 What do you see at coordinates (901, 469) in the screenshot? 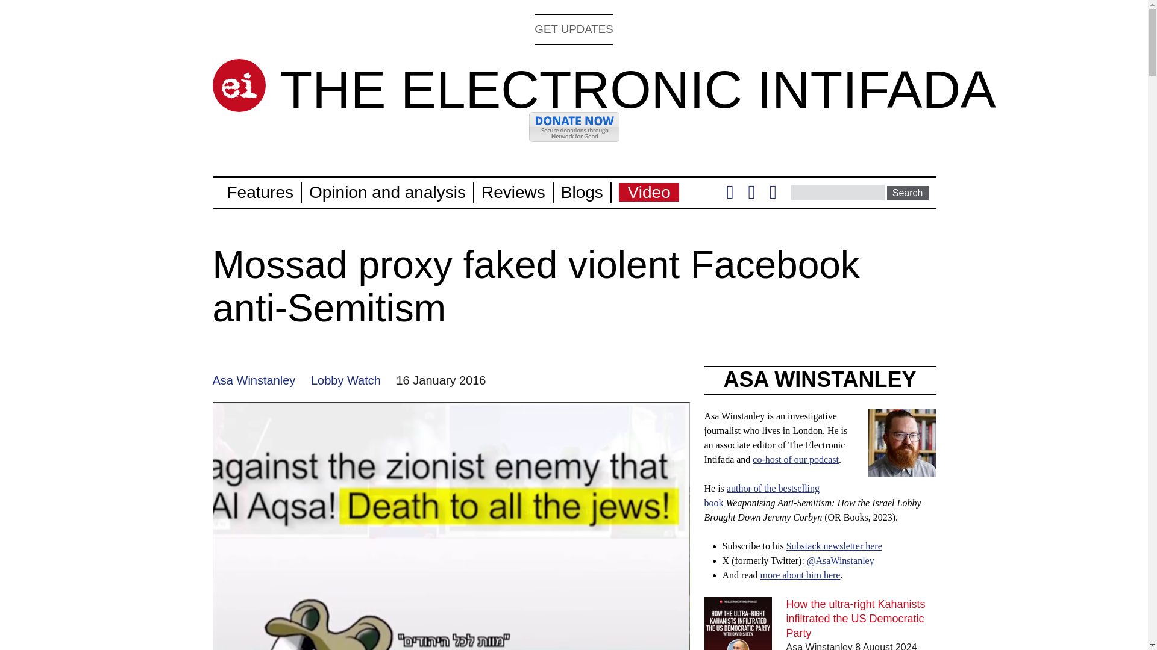
I see `Asa Winstanley's picture` at bounding box center [901, 469].